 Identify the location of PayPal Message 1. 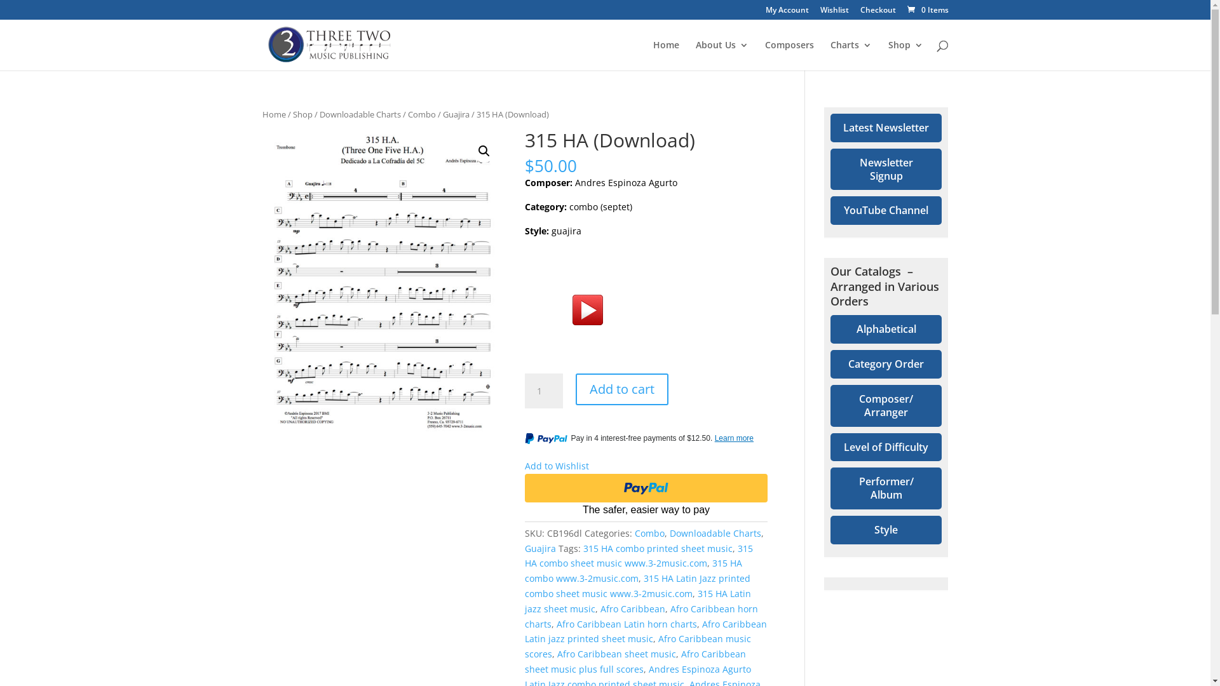
(646, 441).